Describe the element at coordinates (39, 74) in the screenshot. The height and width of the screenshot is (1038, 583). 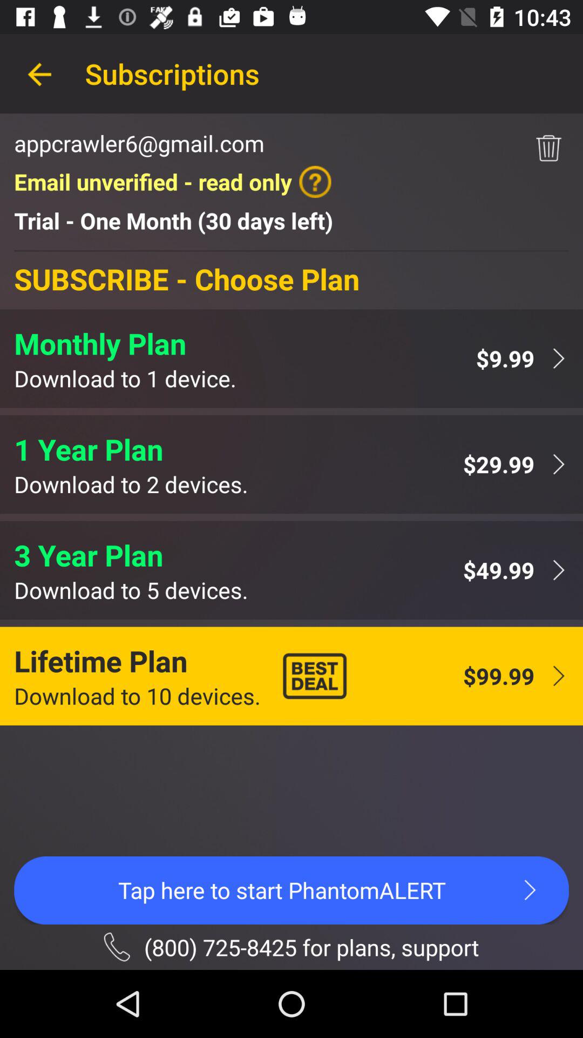
I see `launch the icon above appcrawler6@gmail.com icon` at that location.